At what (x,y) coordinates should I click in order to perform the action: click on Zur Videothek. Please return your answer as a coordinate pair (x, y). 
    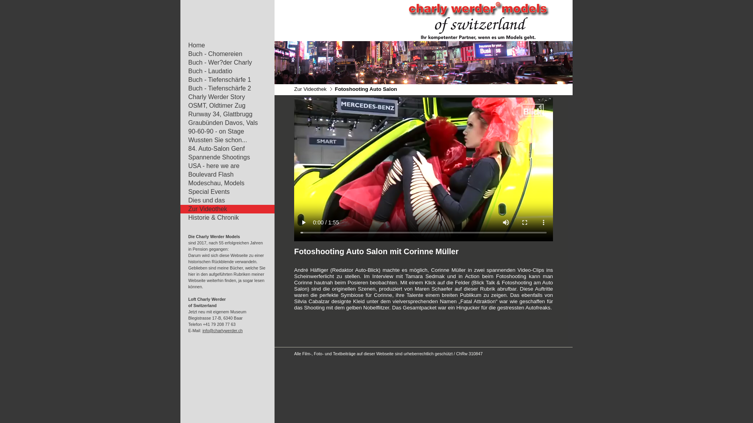
    Looking at the image, I should click on (224, 209).